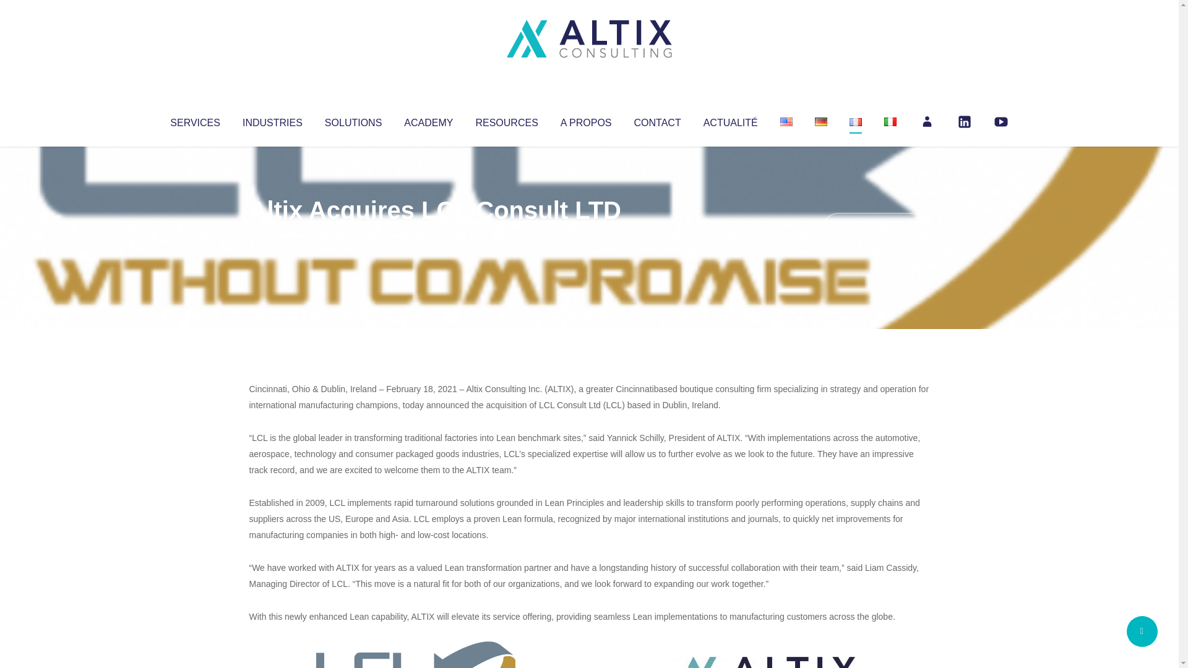 The width and height of the screenshot is (1188, 668). I want to click on SOLUTIONS, so click(353, 120).